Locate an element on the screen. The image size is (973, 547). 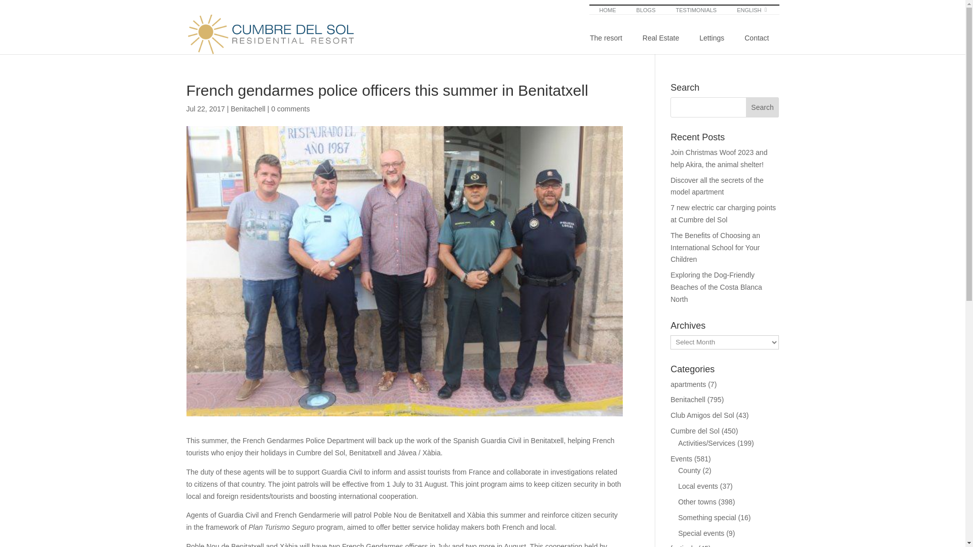
Join Christmas Woof 2023 and help Akira, the animal shelter! is located at coordinates (696, 10).